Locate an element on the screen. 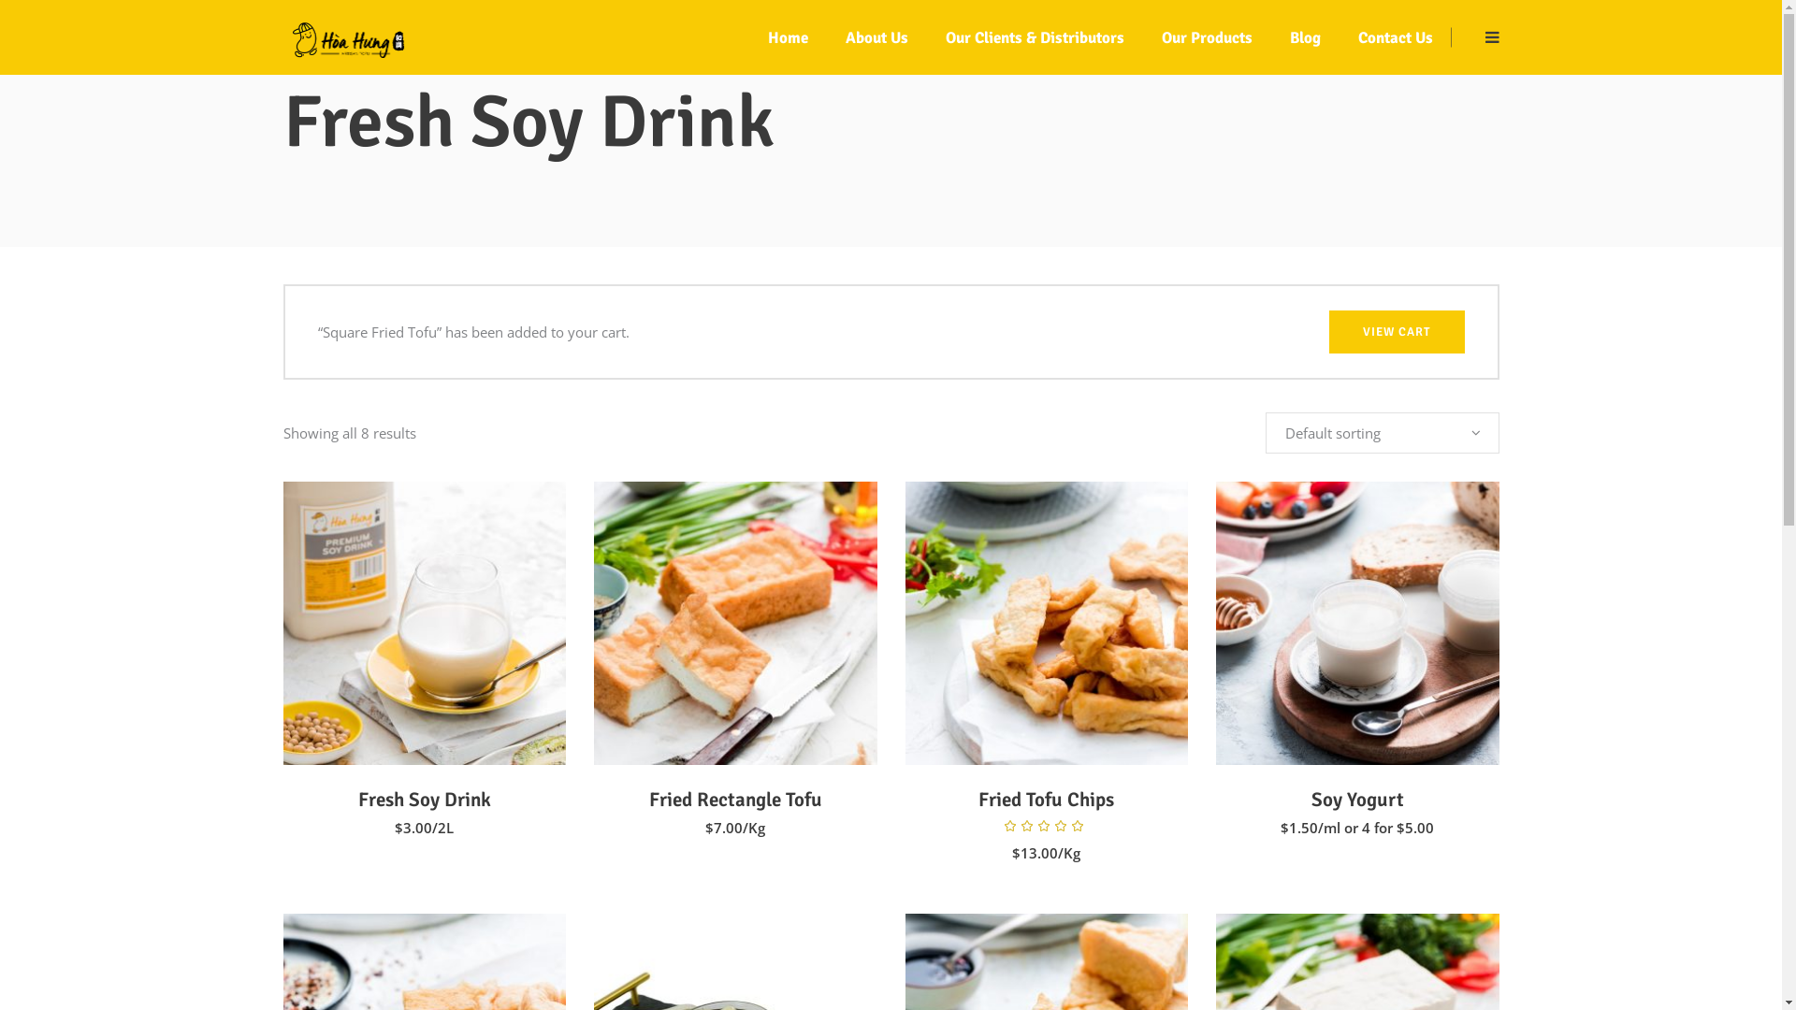  Soy Yogurt is located at coordinates (1358, 800).